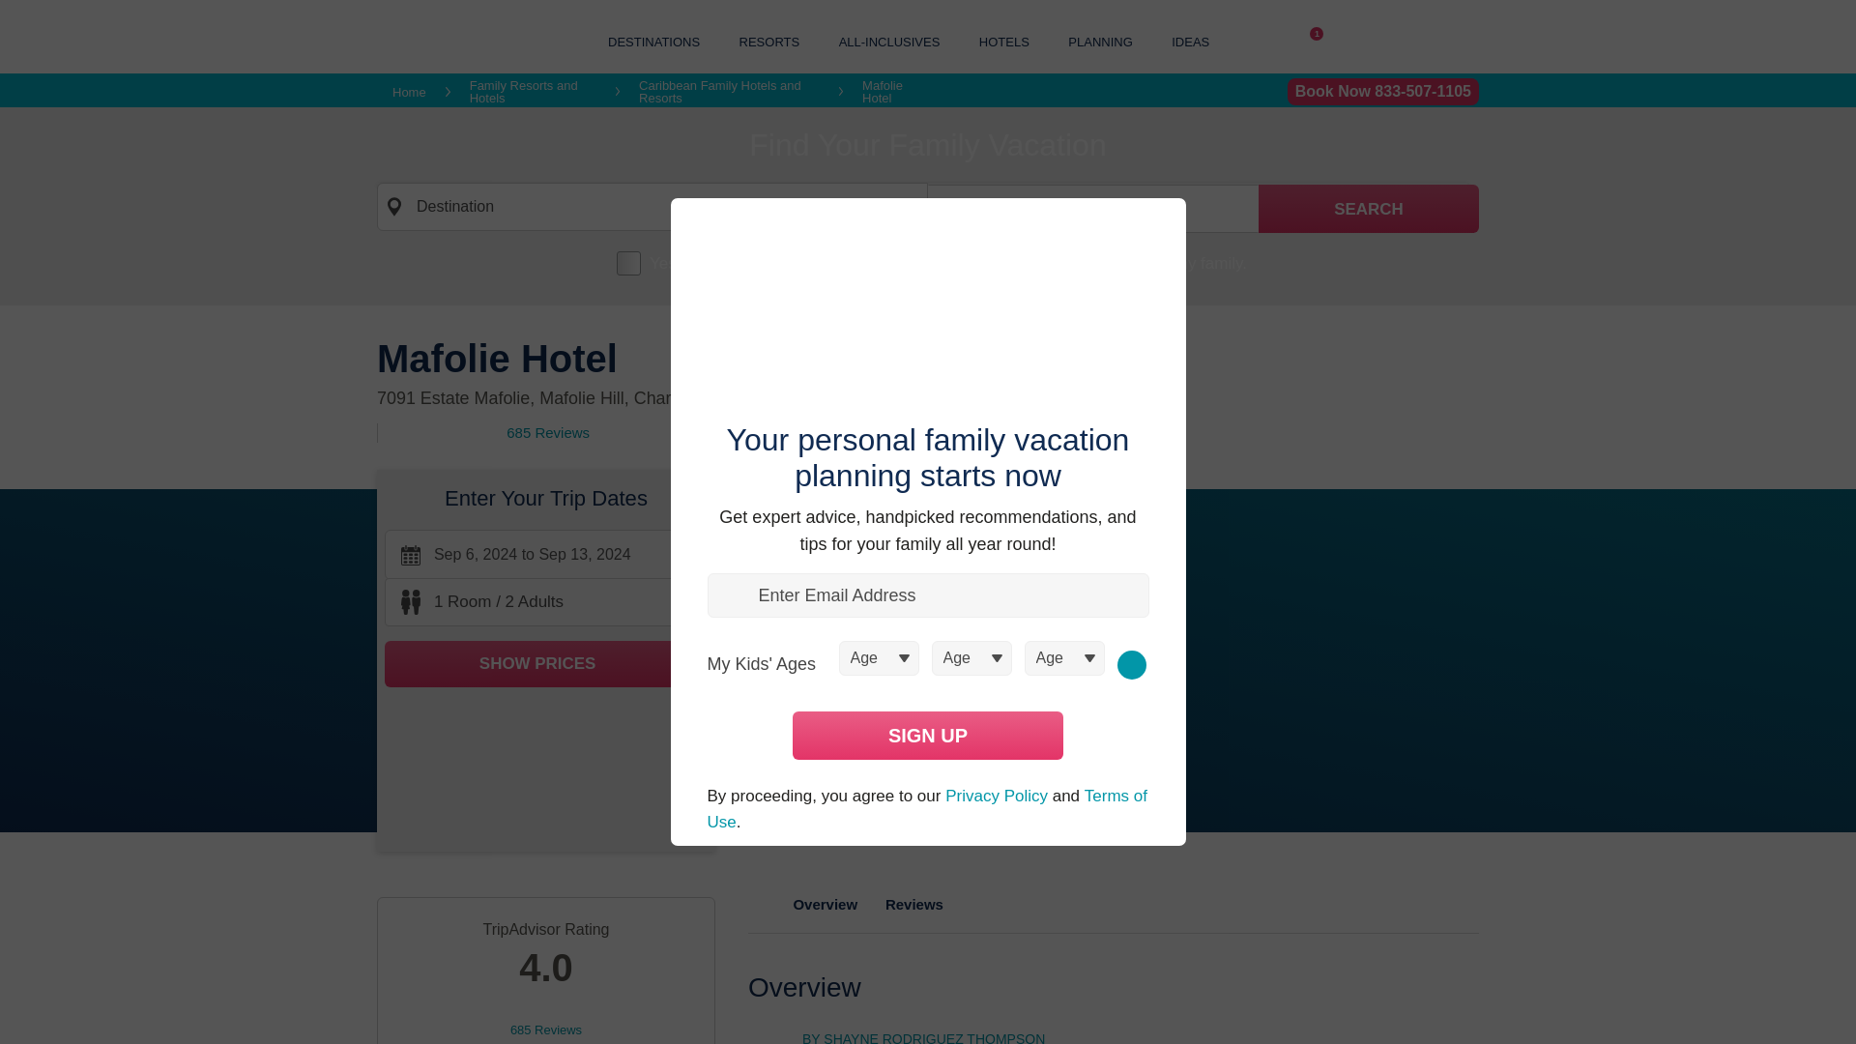 This screenshot has height=1044, width=1856. What do you see at coordinates (532, 92) in the screenshot?
I see `Family Resorts and Hotels` at bounding box center [532, 92].